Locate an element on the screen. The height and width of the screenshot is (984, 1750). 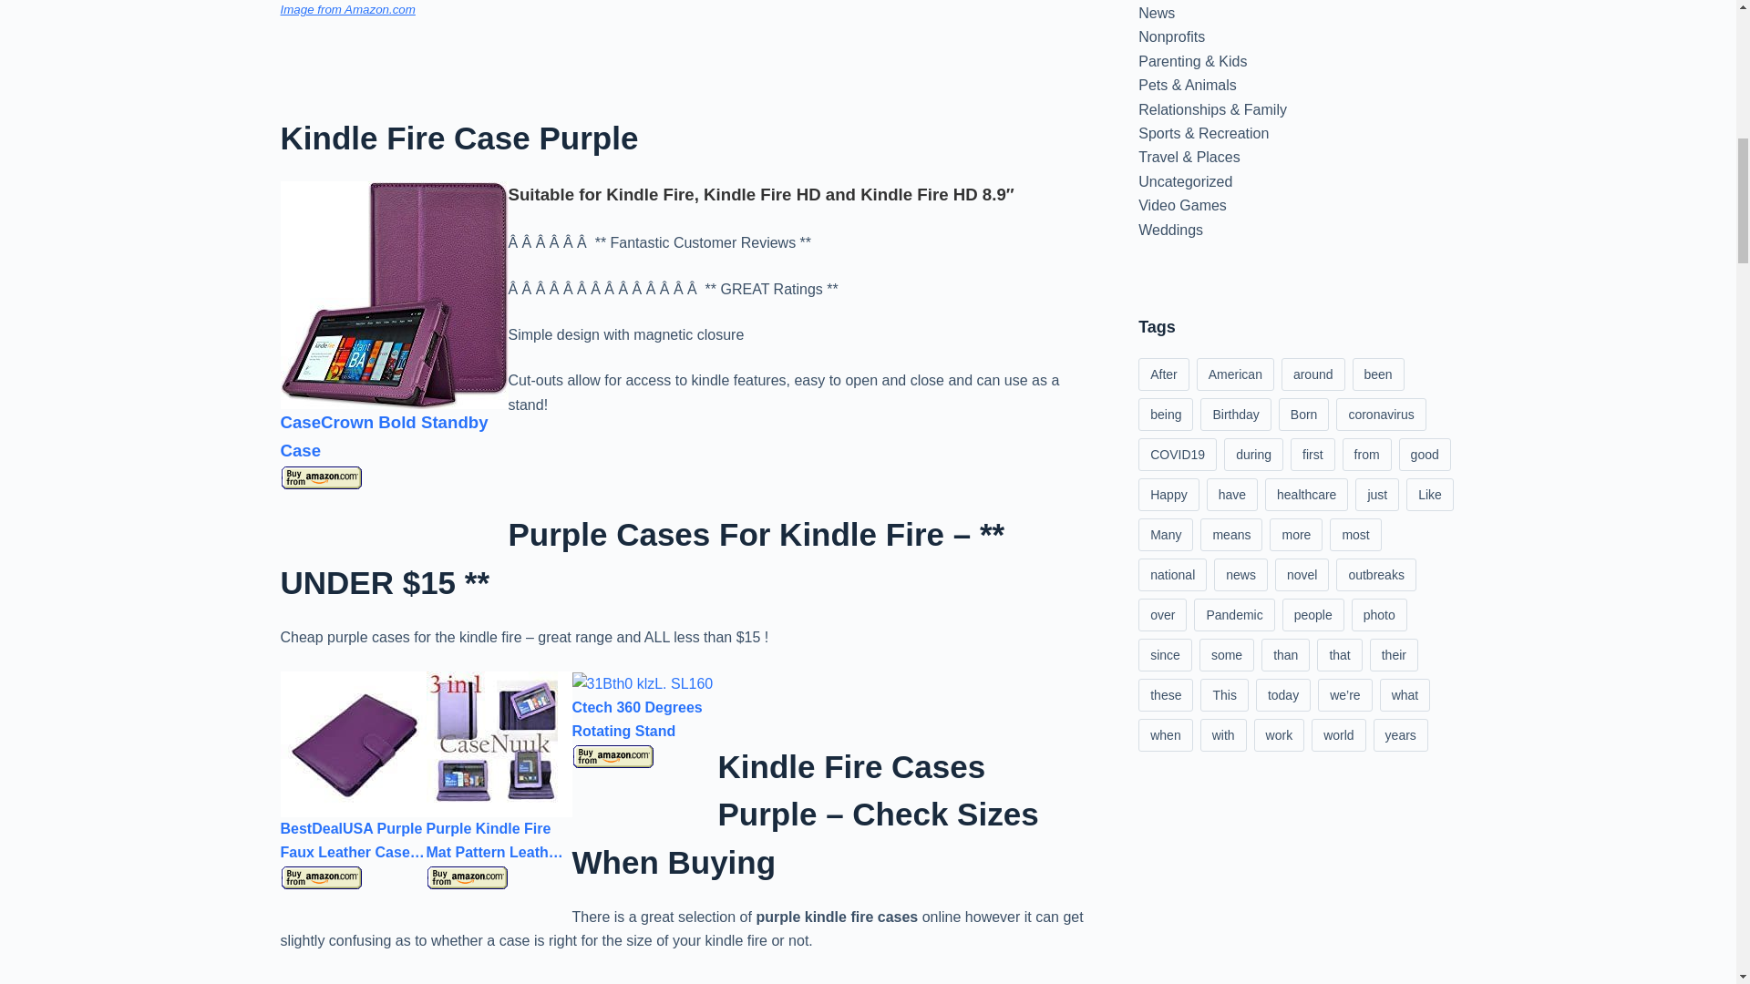
Purple Kindle Fire Case - Great Selection Here! is located at coordinates (499, 743).